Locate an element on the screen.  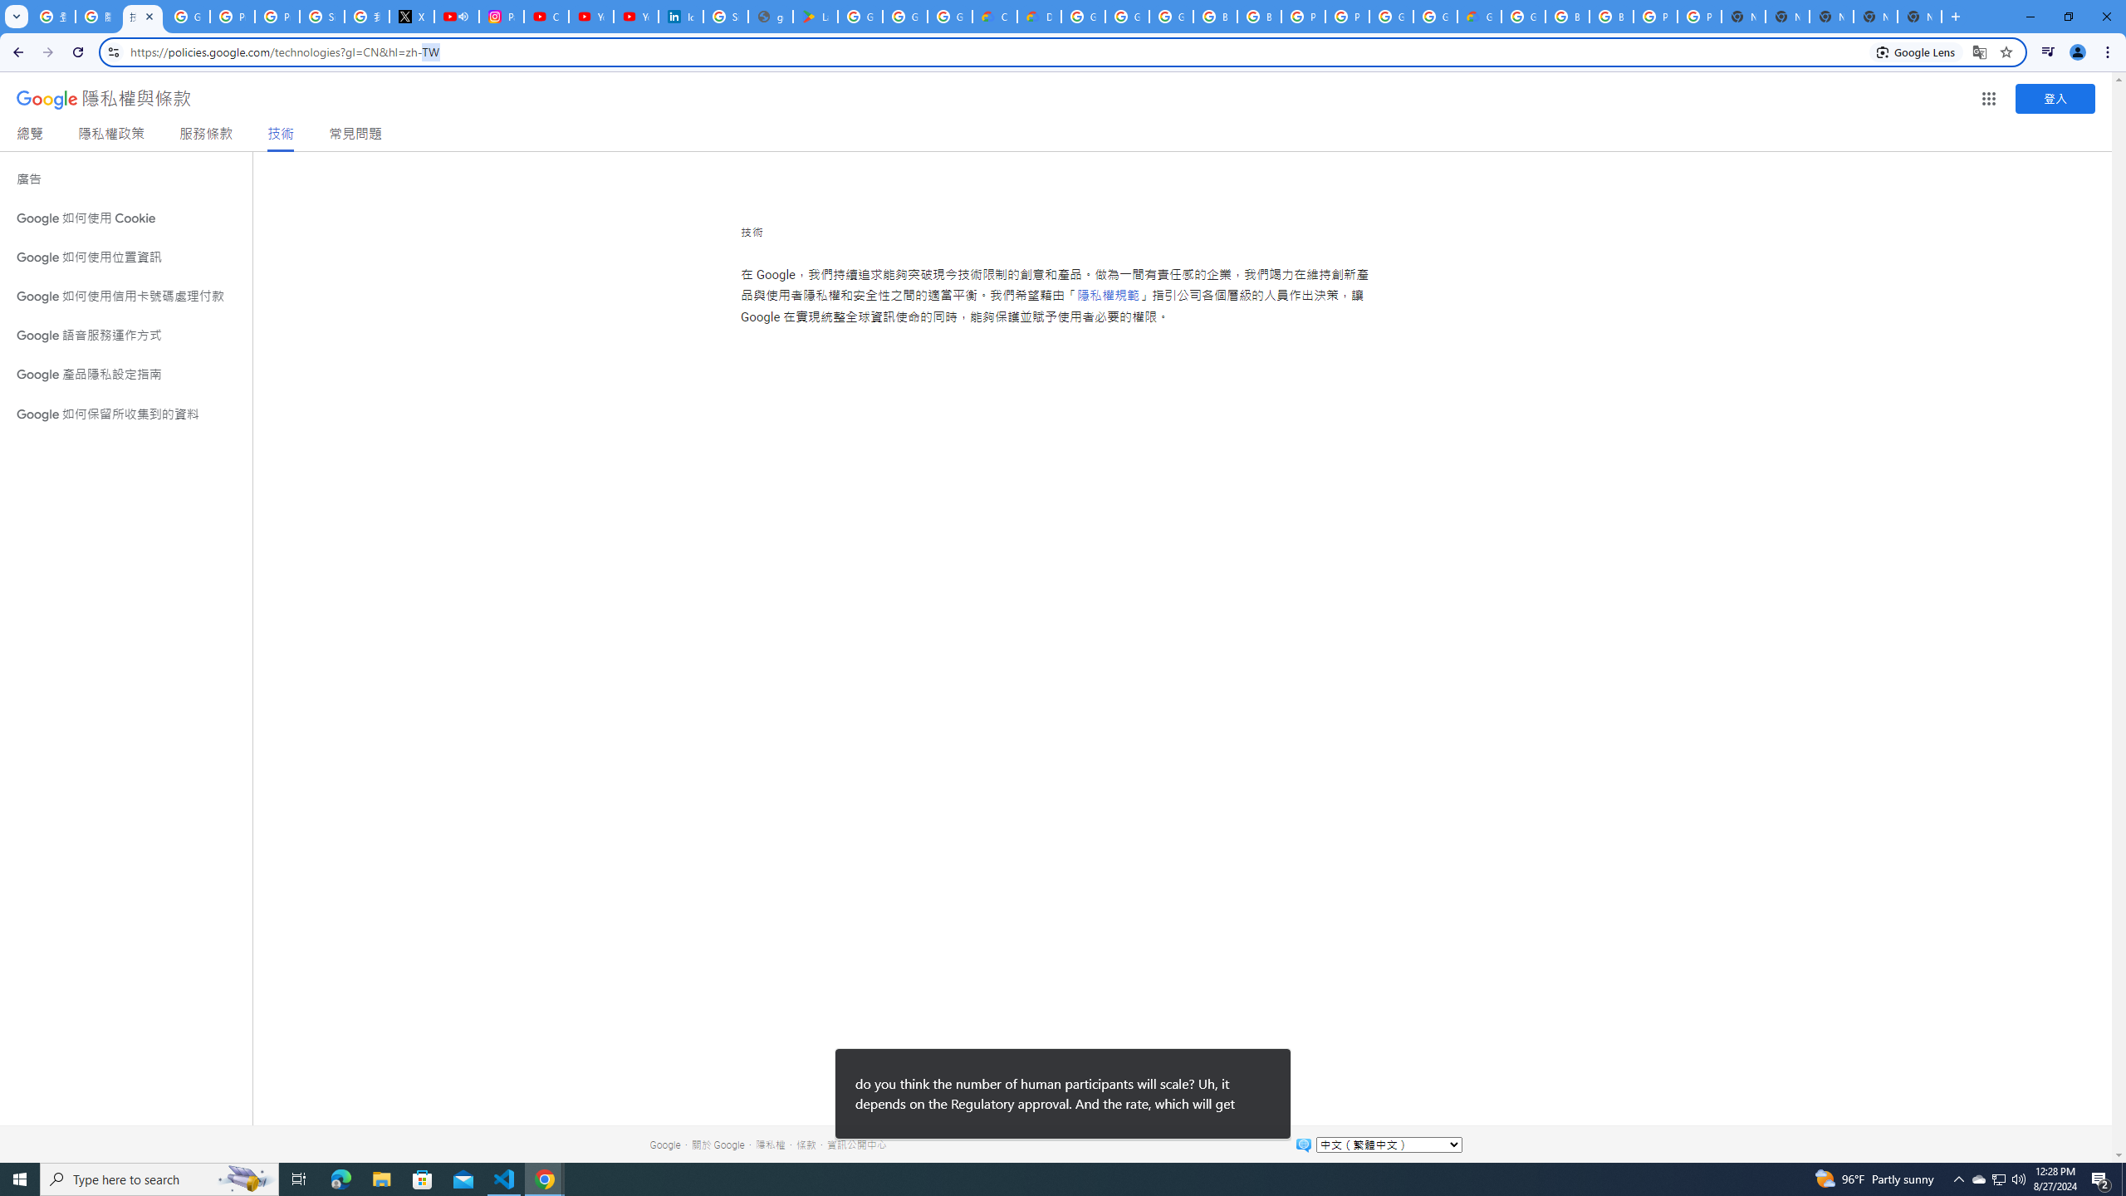
Last Shelter: Survival - Apps on Google Play is located at coordinates (816, 17).